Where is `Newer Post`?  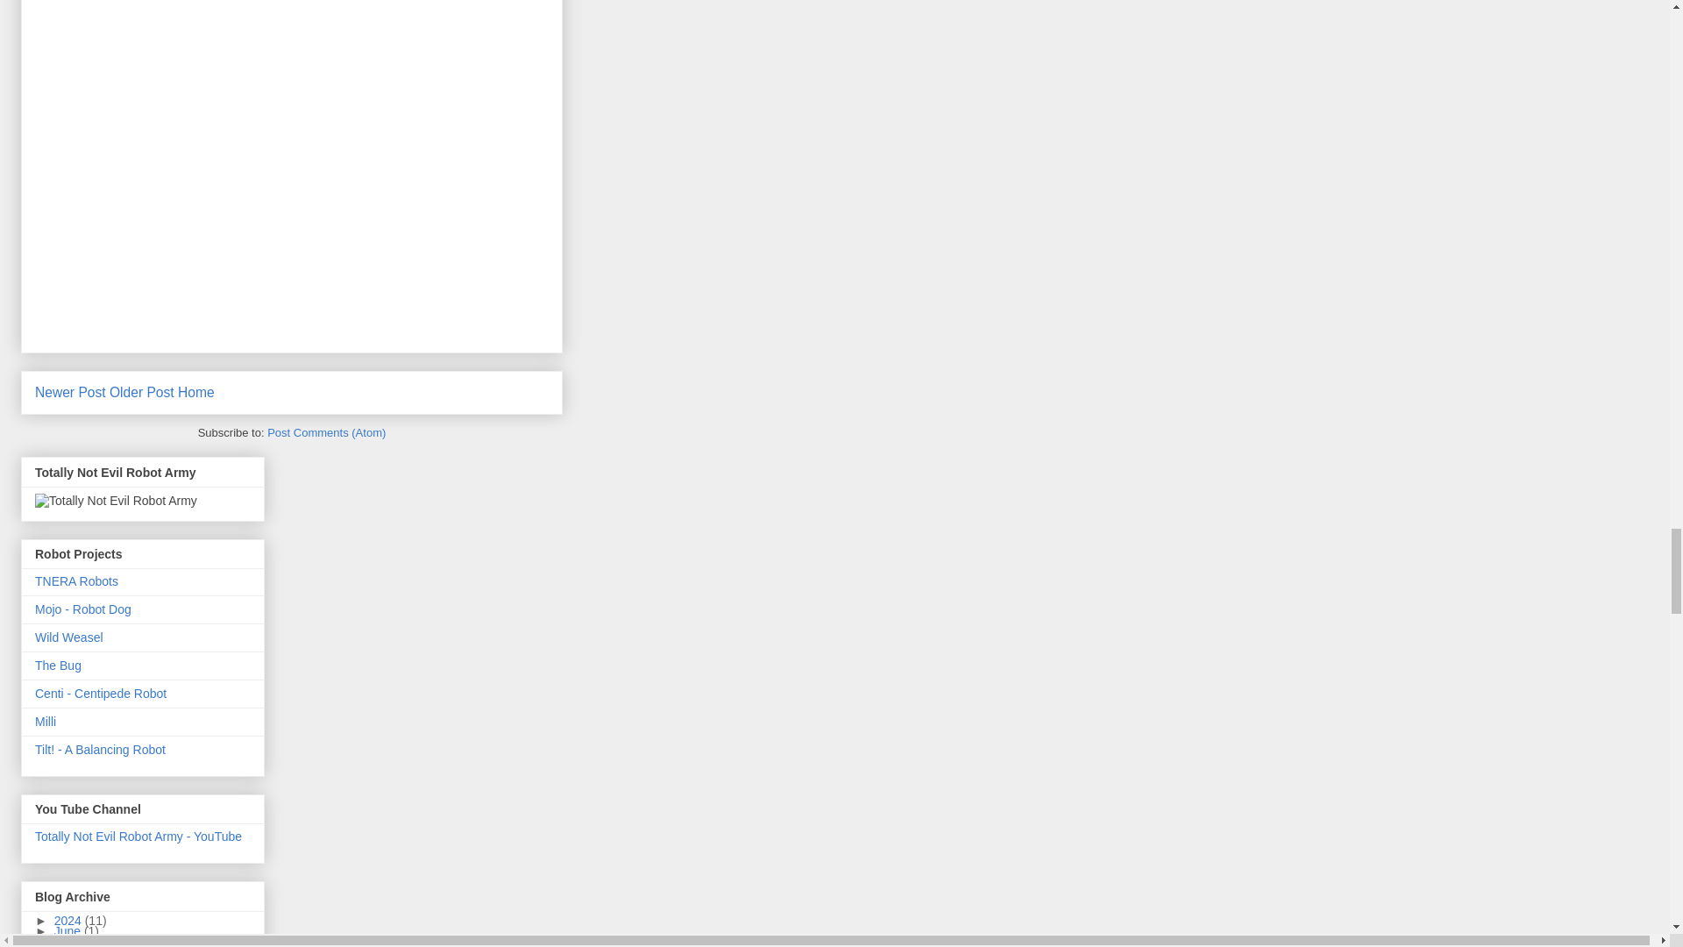
Newer Post is located at coordinates (70, 391).